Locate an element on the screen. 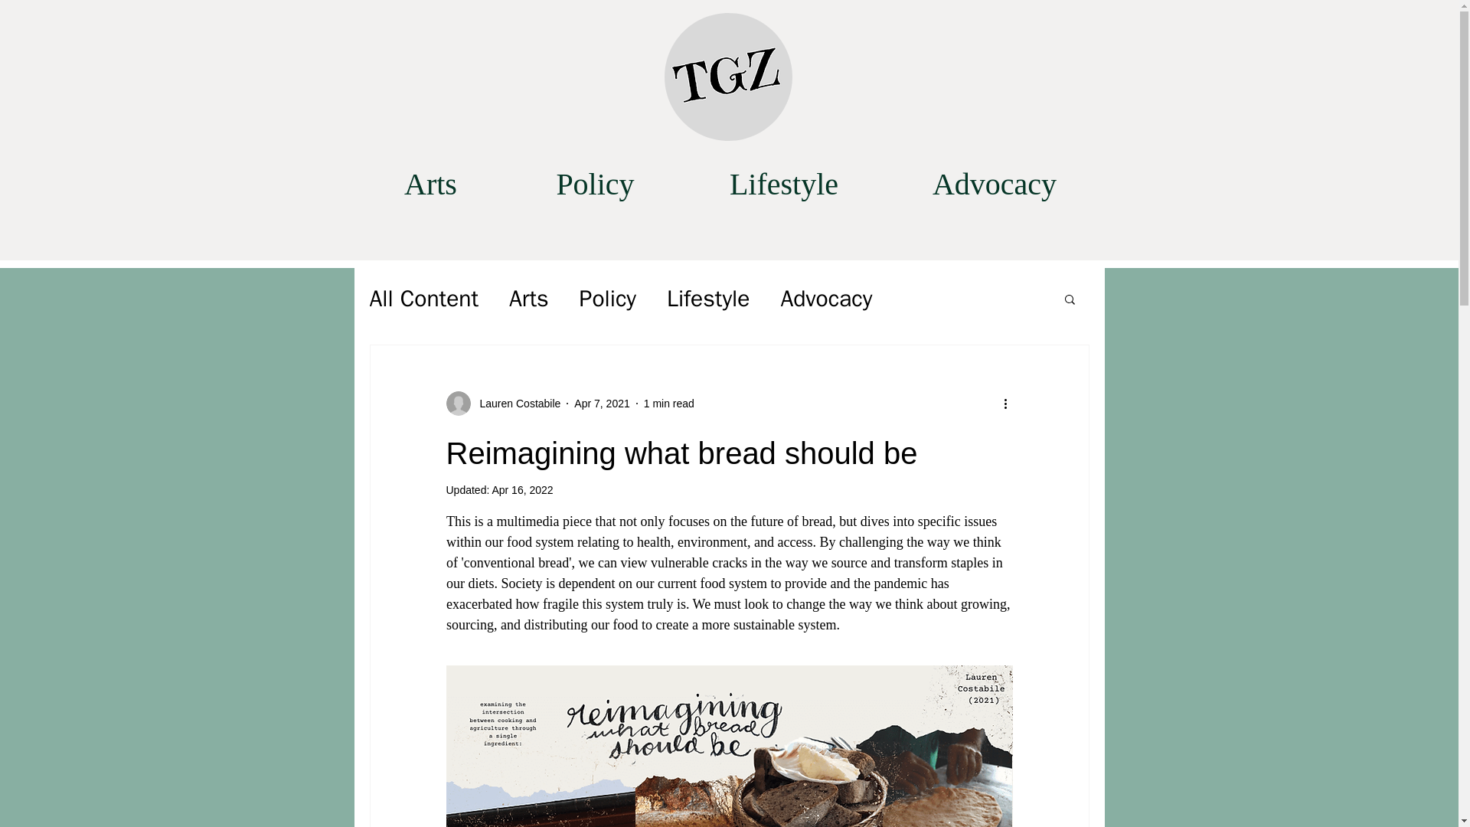 This screenshot has width=1470, height=827. Advocacy is located at coordinates (994, 184).